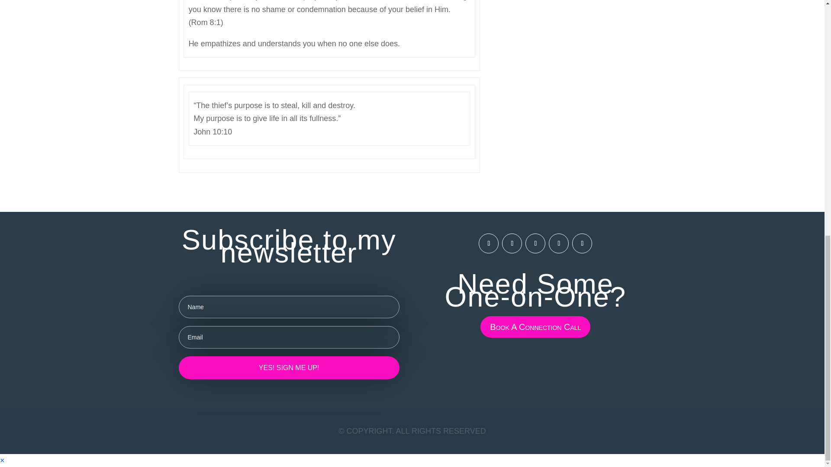 The width and height of the screenshot is (831, 467). Describe the element at coordinates (582, 243) in the screenshot. I see `Follow on Youtube` at that location.